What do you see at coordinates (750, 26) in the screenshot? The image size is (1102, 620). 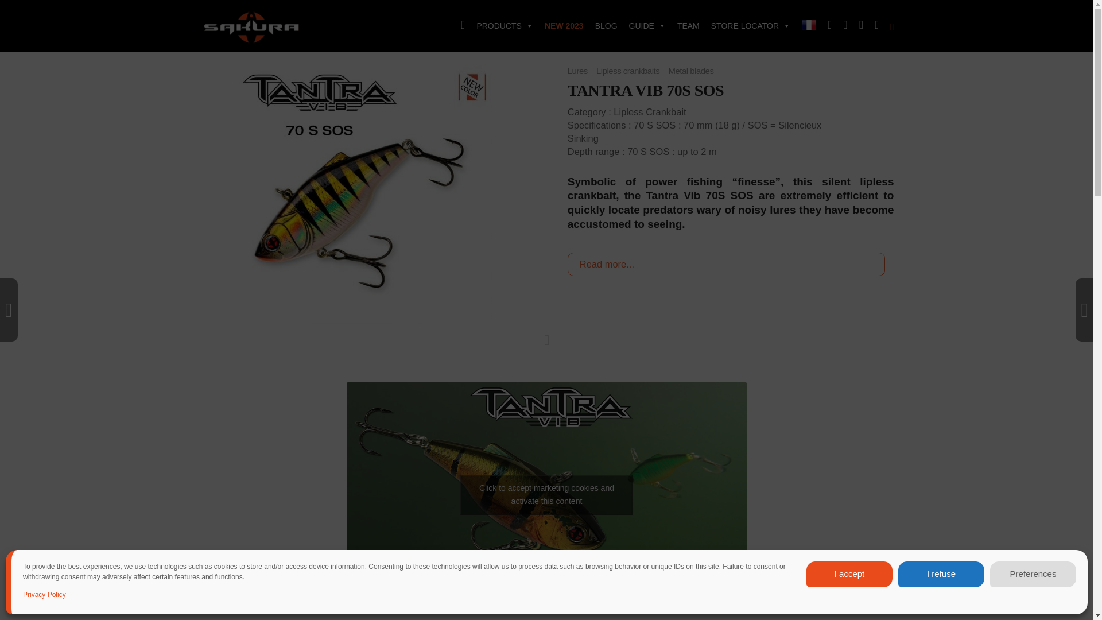 I see `STORE LOCATOR` at bounding box center [750, 26].